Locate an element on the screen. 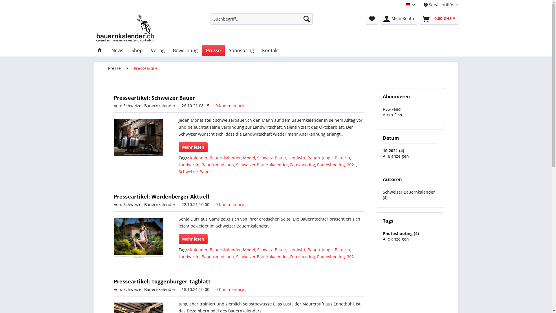  Model is located at coordinates (249, 250).